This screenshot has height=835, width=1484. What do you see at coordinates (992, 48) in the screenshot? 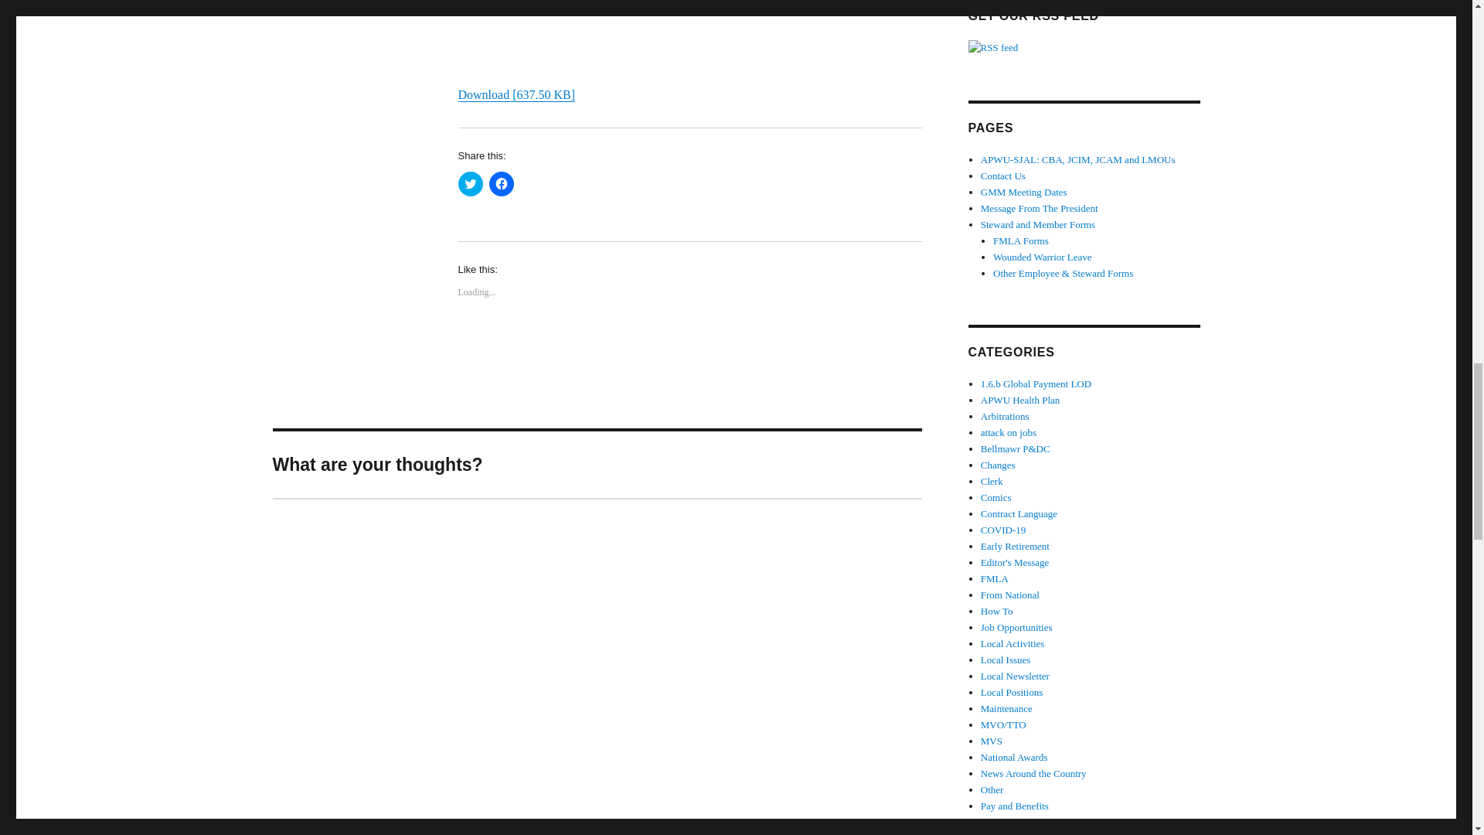
I see `Subscribe to posts` at bounding box center [992, 48].